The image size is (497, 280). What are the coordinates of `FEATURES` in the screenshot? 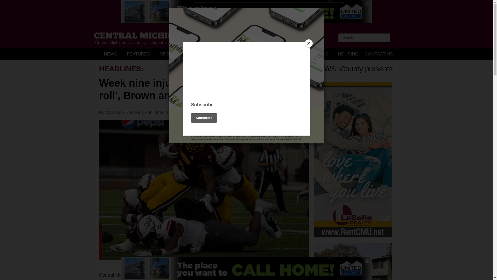 It's located at (138, 54).